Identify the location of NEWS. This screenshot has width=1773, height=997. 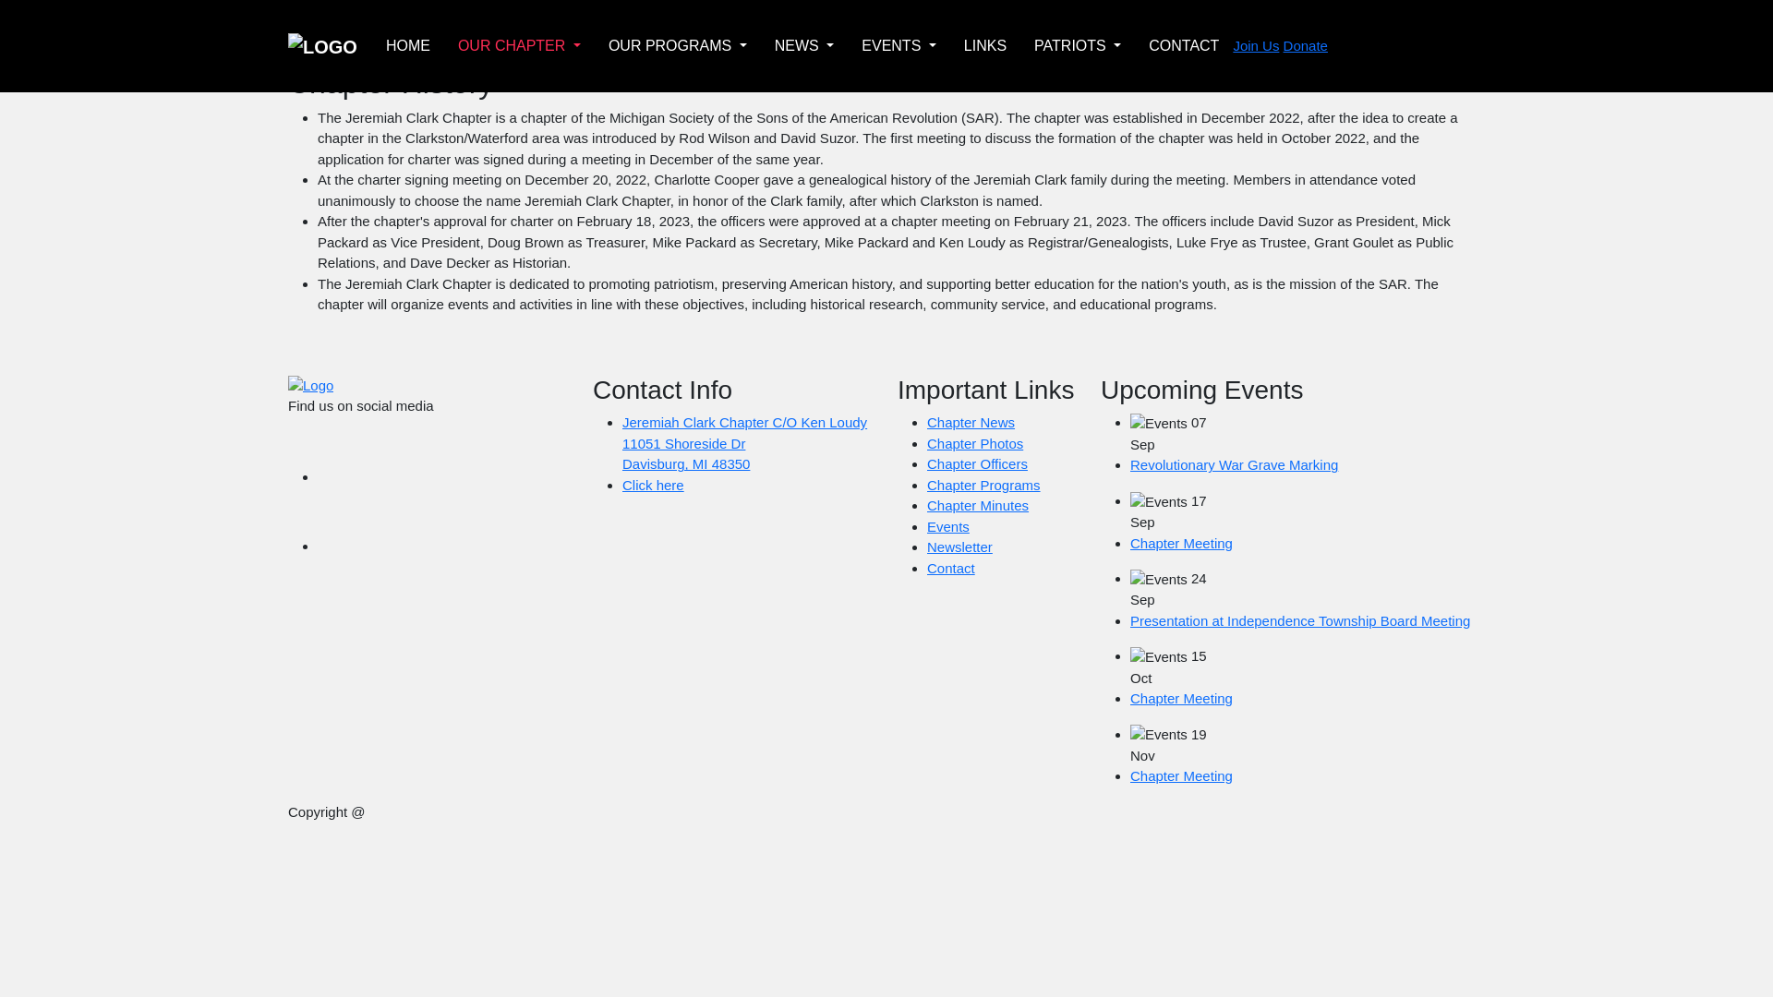
(805, 45).